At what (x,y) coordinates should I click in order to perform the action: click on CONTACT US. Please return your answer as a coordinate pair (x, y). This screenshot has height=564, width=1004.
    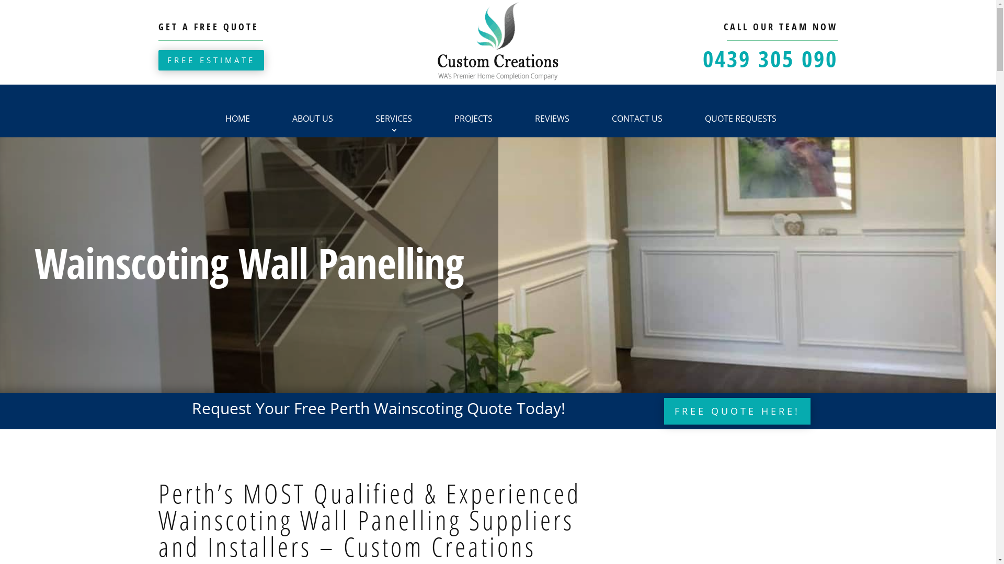
    Looking at the image, I should click on (637, 120).